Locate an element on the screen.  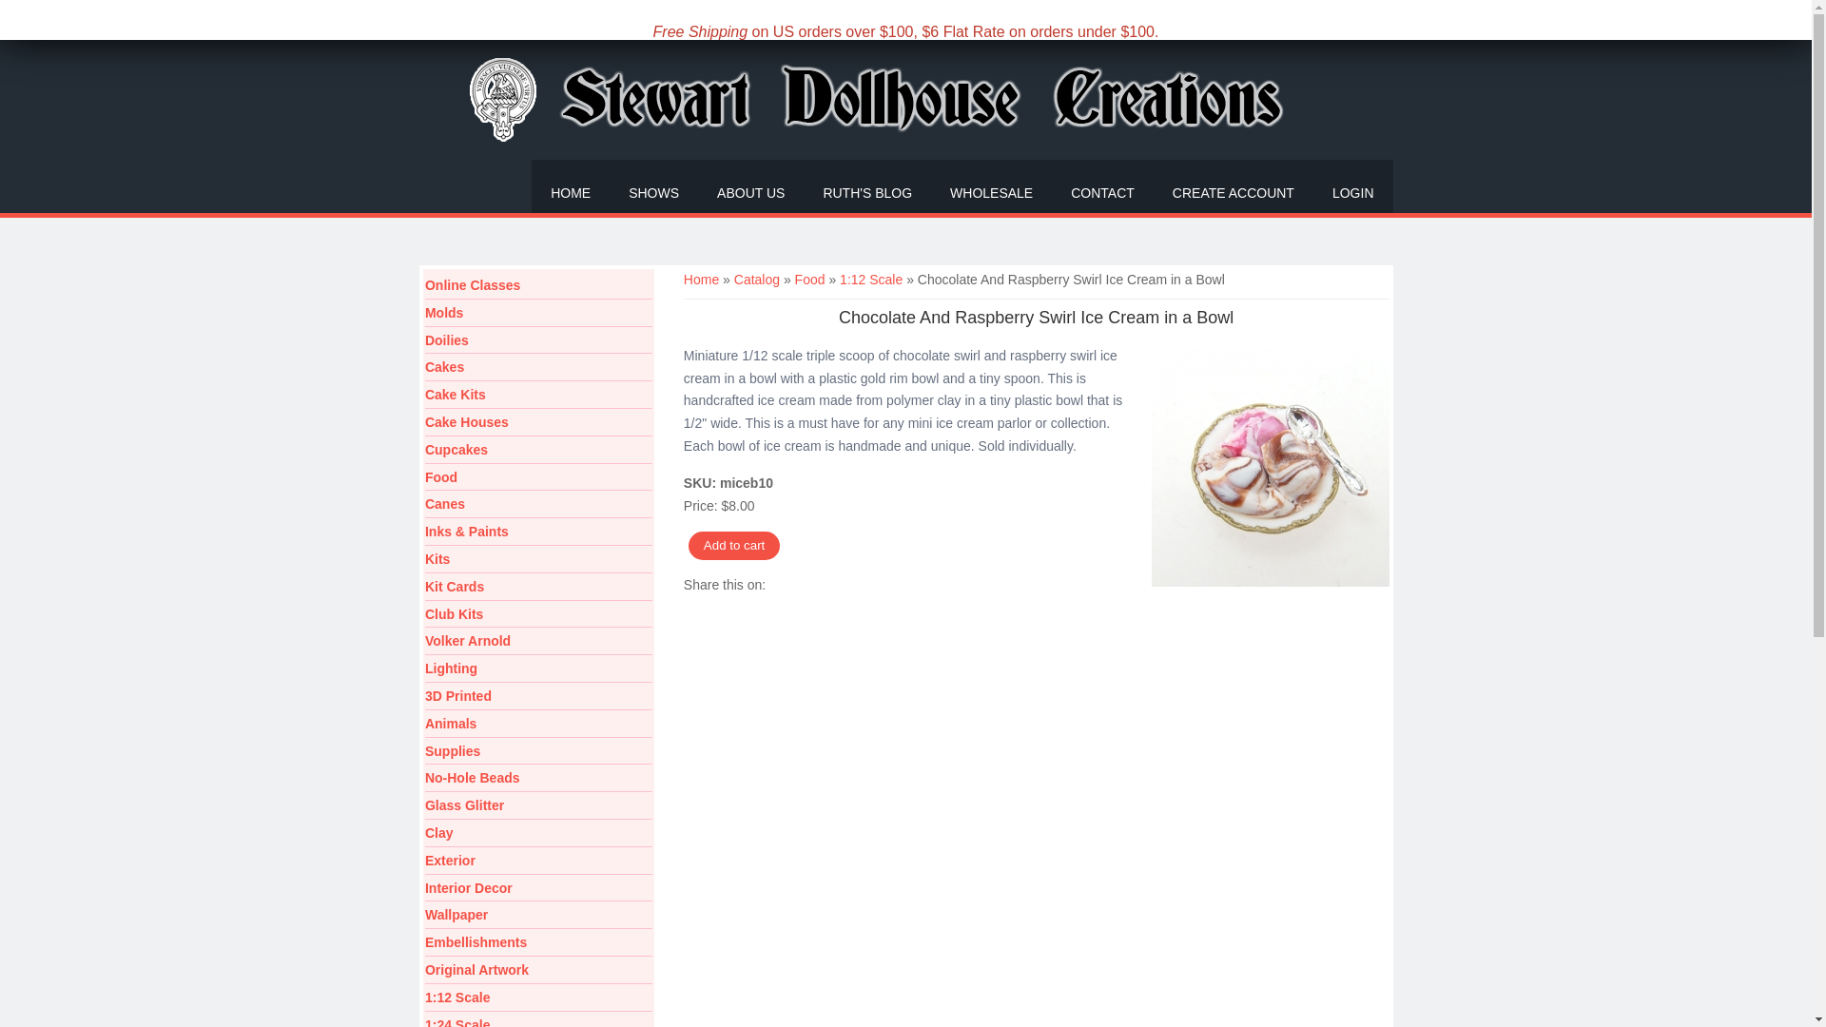
Kits is located at coordinates (538, 559).